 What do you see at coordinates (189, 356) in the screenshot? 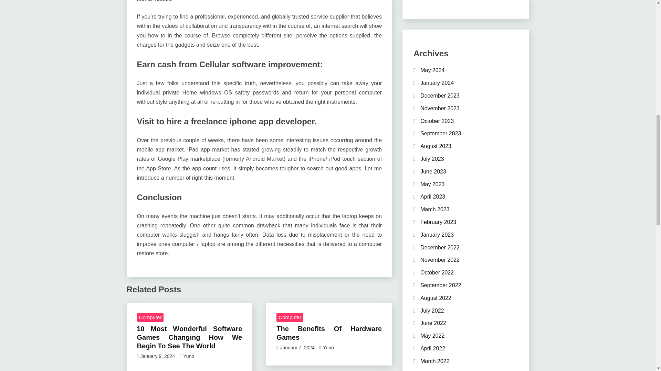
I see `Yuno` at bounding box center [189, 356].